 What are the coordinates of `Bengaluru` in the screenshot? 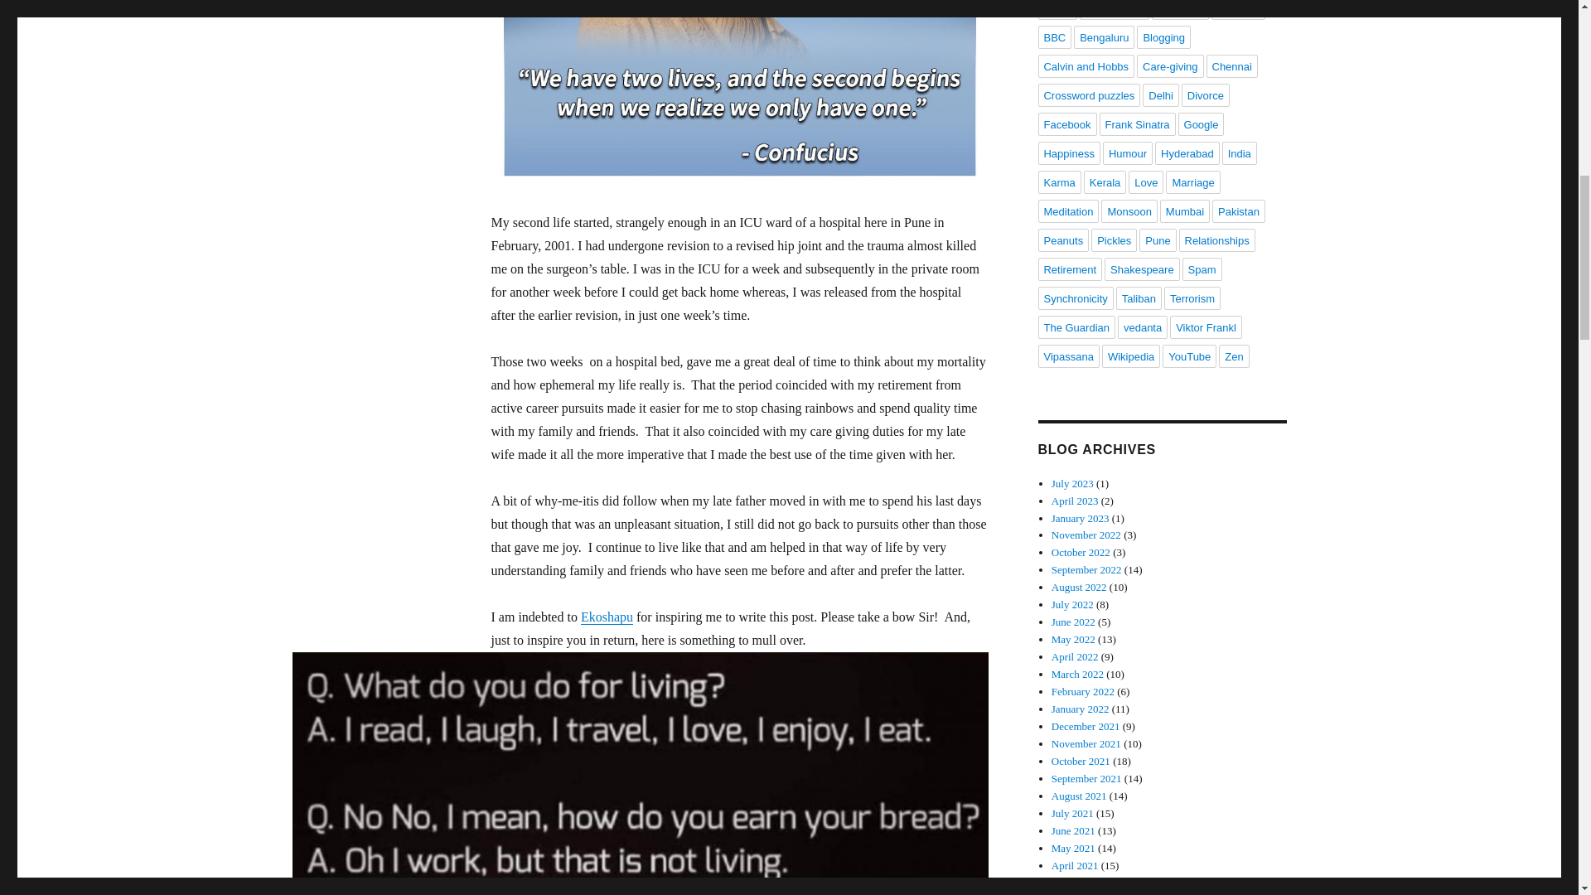 It's located at (1104, 37).